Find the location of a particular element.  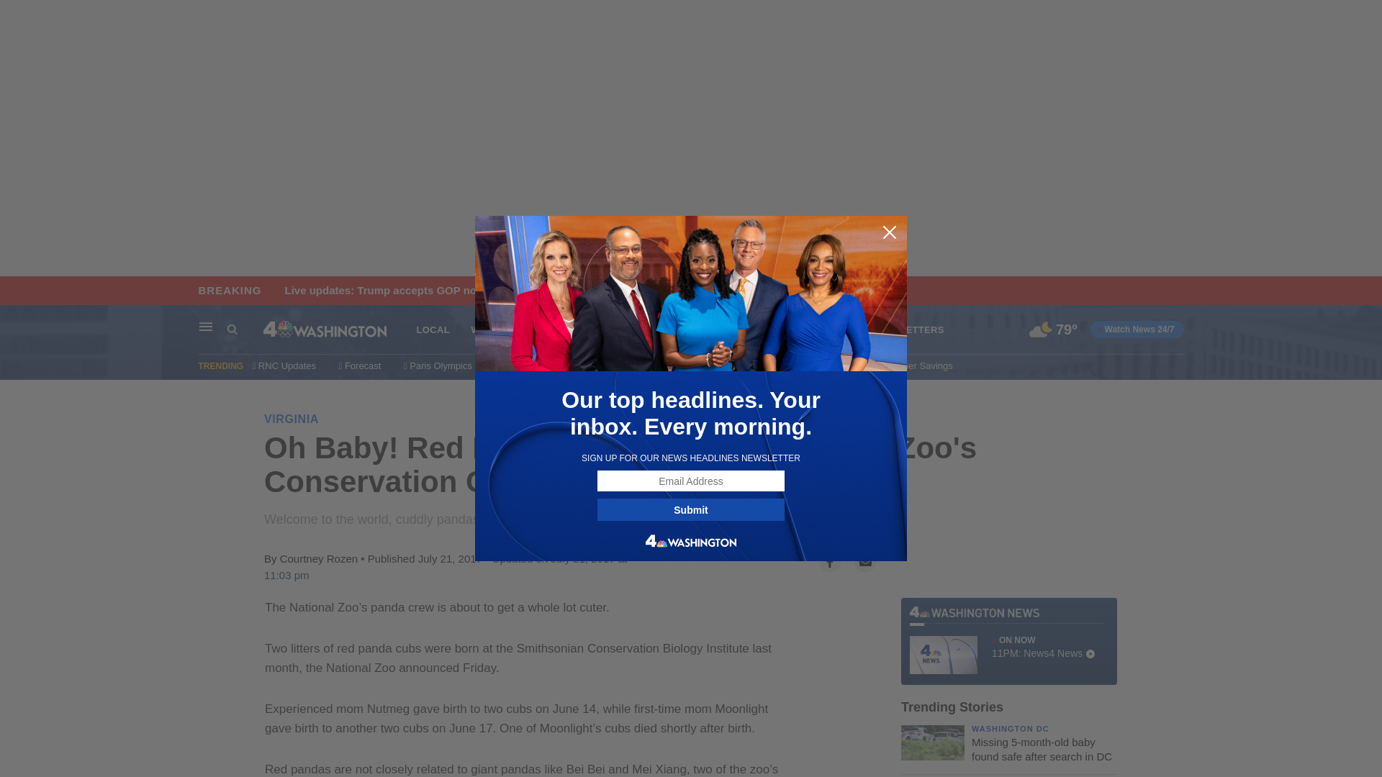

VIRGINIA is located at coordinates (291, 419).